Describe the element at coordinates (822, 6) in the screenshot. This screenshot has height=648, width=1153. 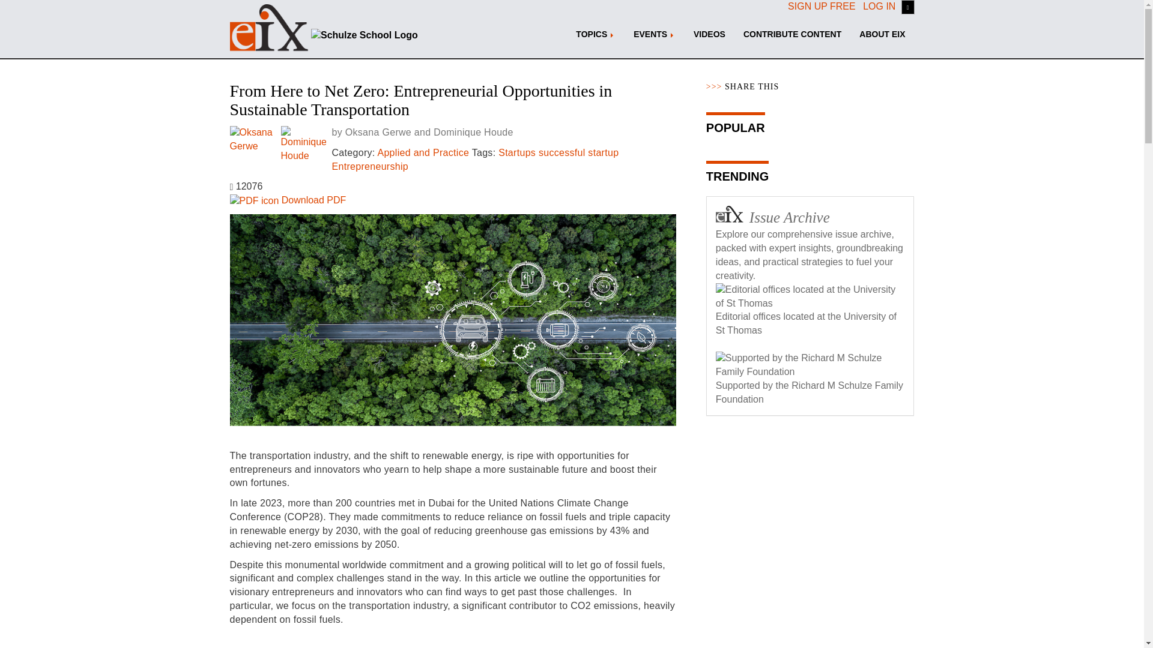
I see `SIGN UP FREE` at that location.